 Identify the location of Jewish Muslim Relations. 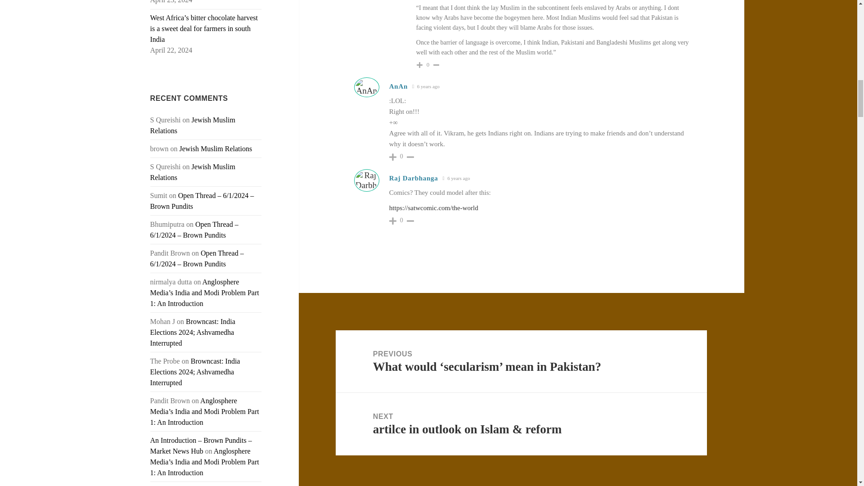
(215, 148).